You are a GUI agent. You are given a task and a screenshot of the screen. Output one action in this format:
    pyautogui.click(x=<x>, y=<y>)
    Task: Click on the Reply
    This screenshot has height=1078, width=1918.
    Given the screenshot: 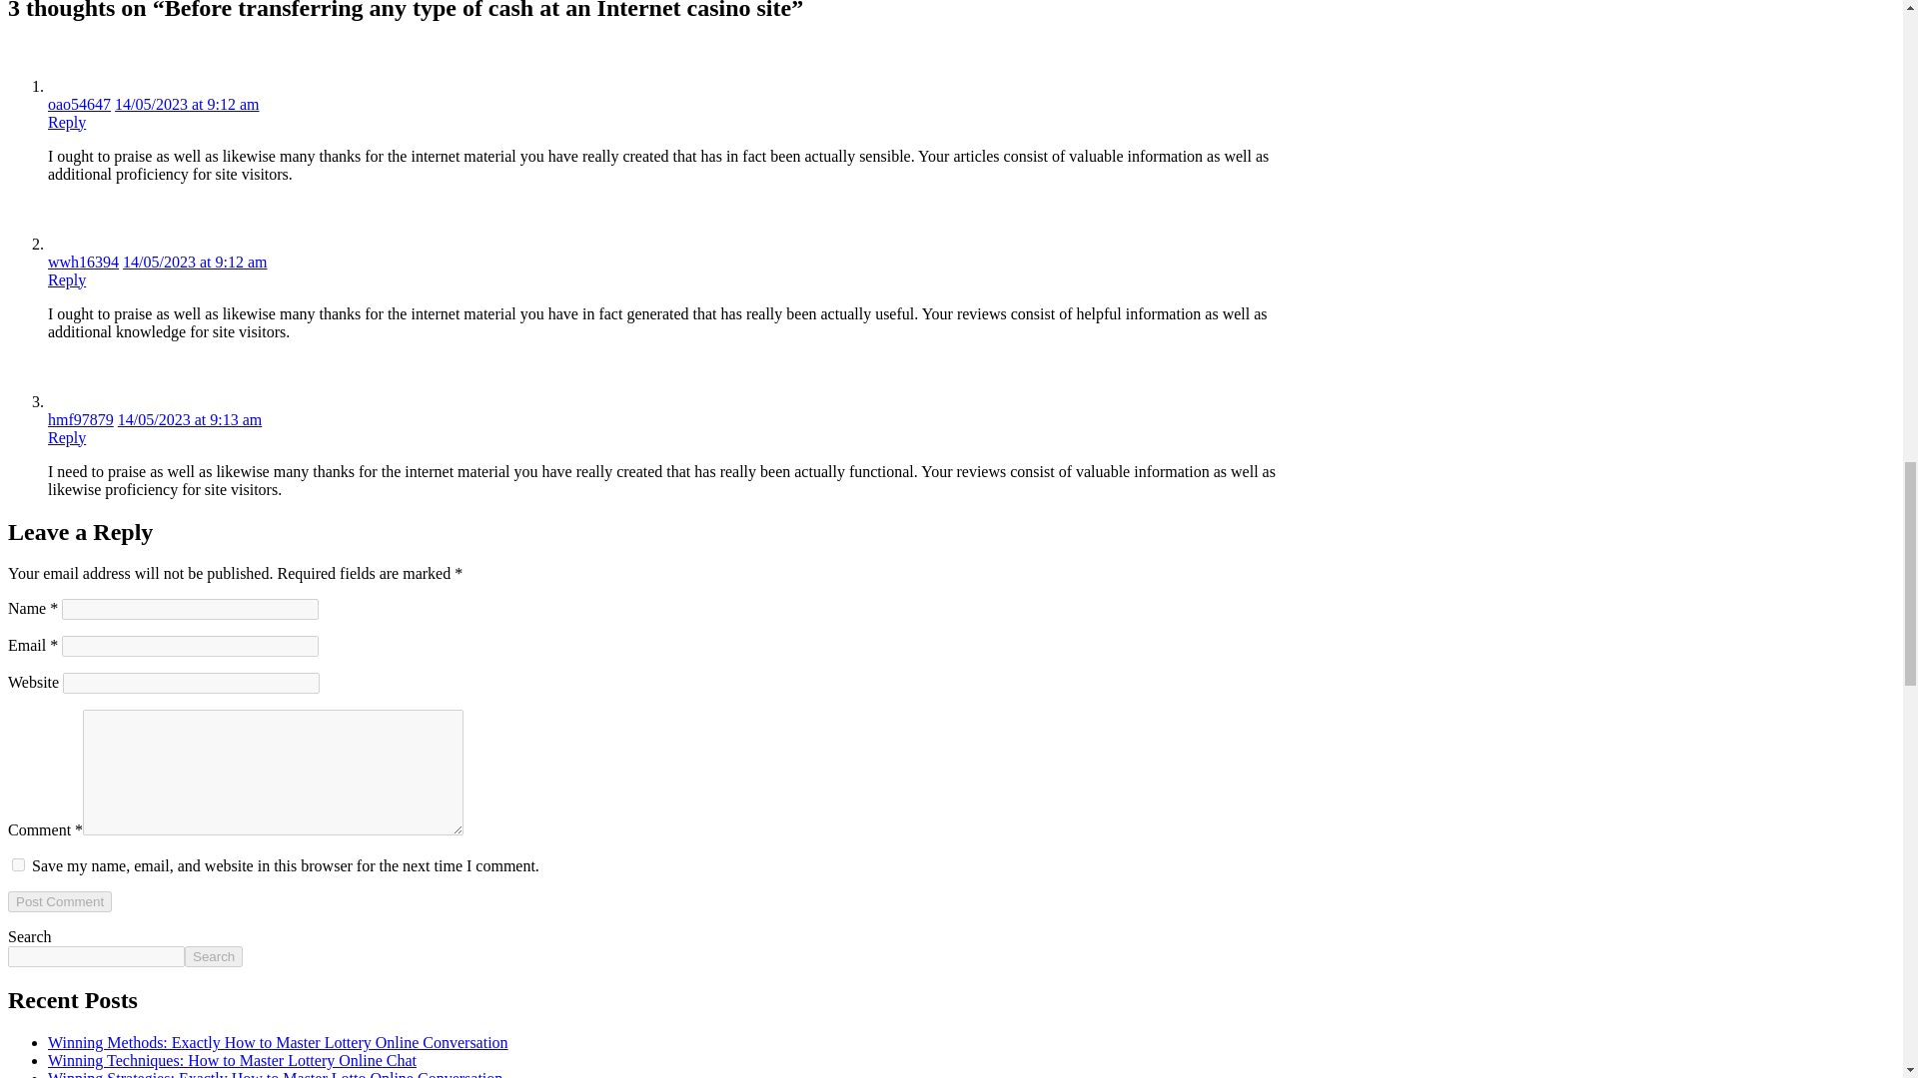 What is the action you would take?
    pyautogui.click(x=67, y=437)
    